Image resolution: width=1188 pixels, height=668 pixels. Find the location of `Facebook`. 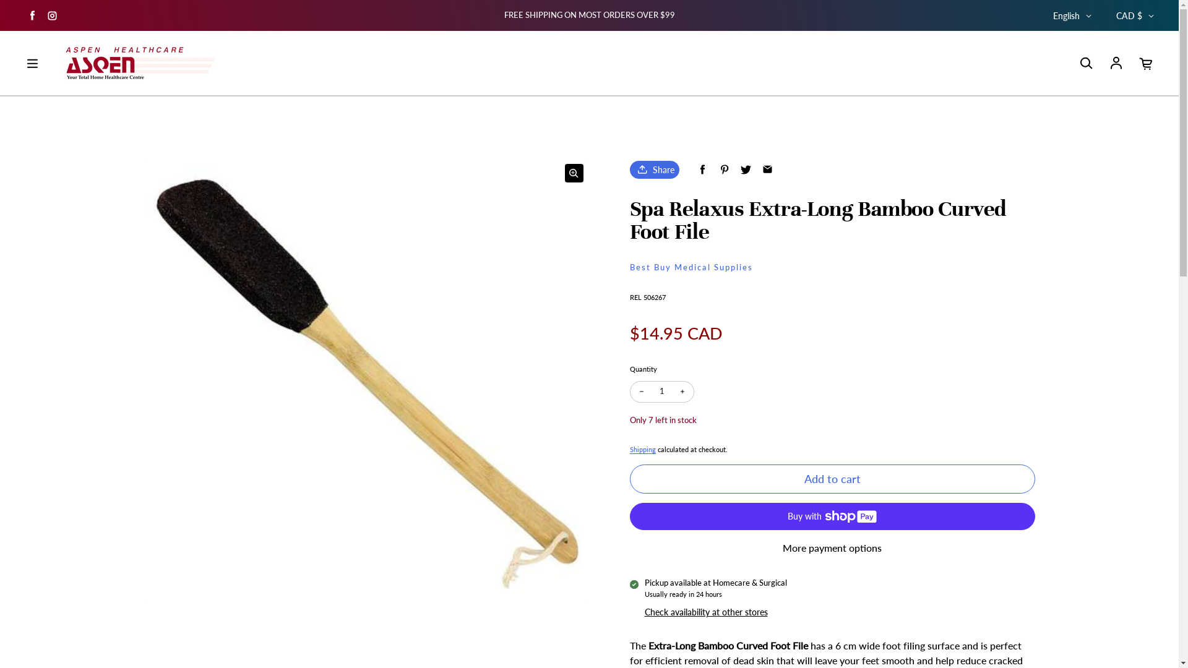

Facebook is located at coordinates (32, 15).